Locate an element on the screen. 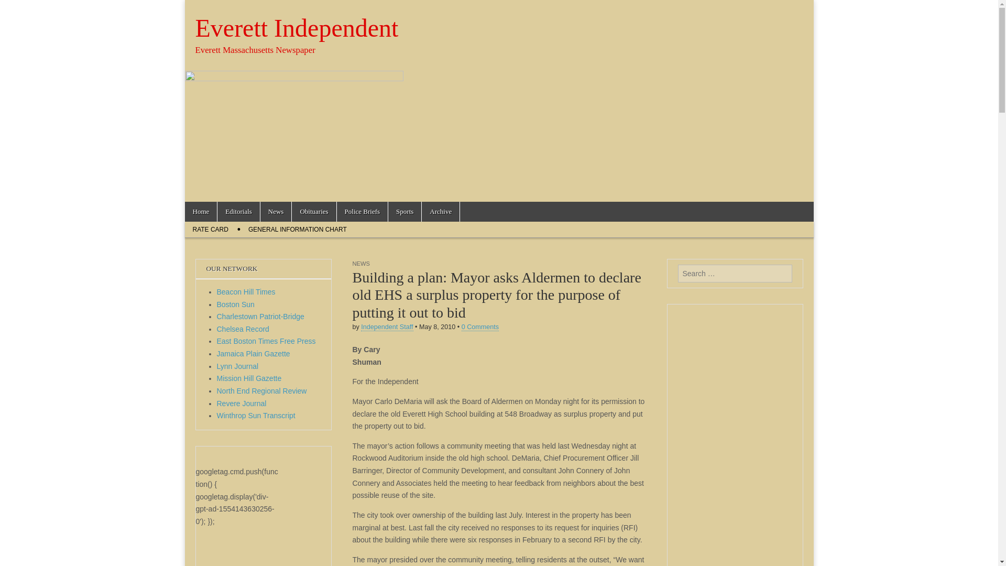  Winthrop Sun Transcript is located at coordinates (256, 416).